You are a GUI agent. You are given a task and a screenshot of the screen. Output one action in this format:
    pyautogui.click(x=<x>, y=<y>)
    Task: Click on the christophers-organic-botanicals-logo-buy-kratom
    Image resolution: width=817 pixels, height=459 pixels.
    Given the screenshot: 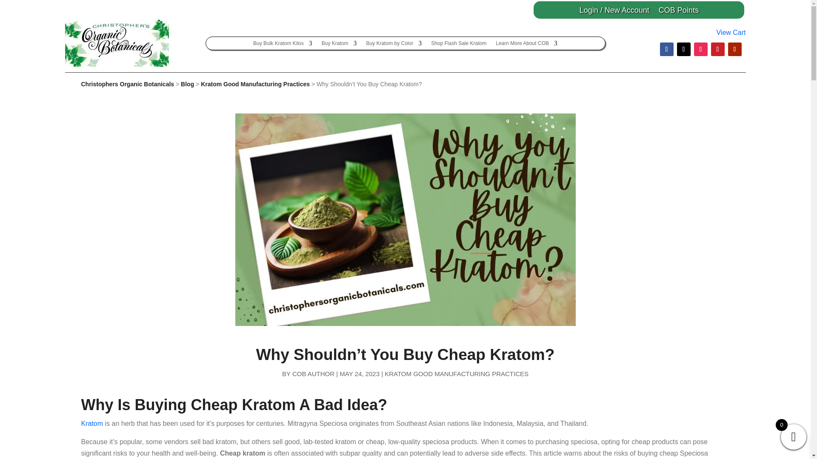 What is the action you would take?
    pyautogui.click(x=116, y=43)
    